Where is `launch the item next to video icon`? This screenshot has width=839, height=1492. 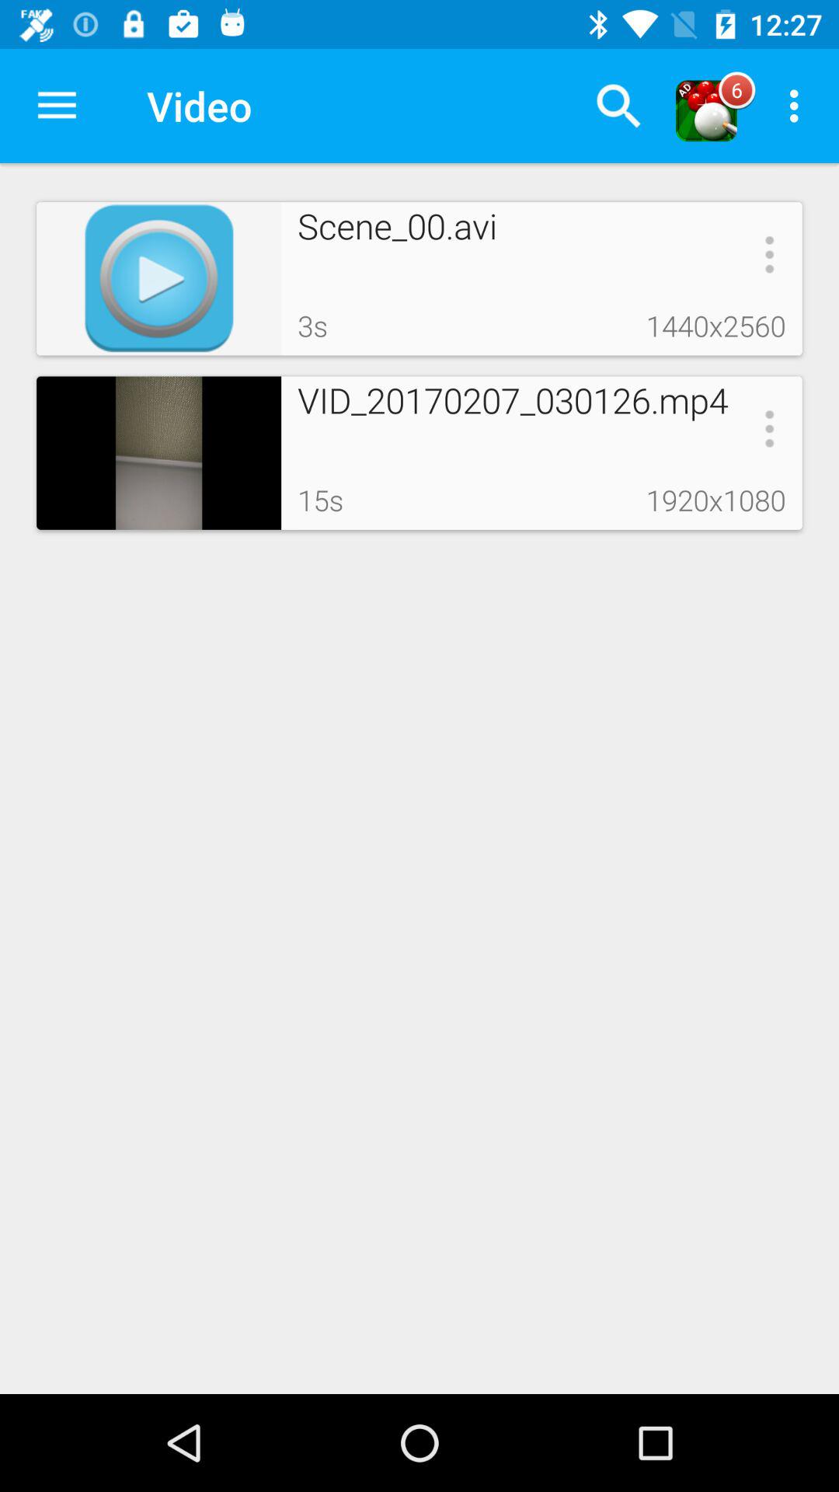 launch the item next to video icon is located at coordinates (57, 106).